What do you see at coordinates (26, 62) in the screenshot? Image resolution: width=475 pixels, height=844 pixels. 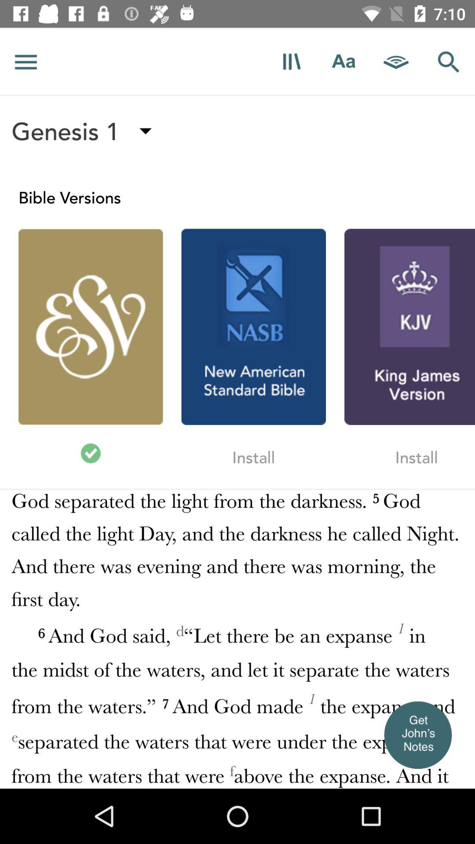 I see `toggle menu` at bounding box center [26, 62].